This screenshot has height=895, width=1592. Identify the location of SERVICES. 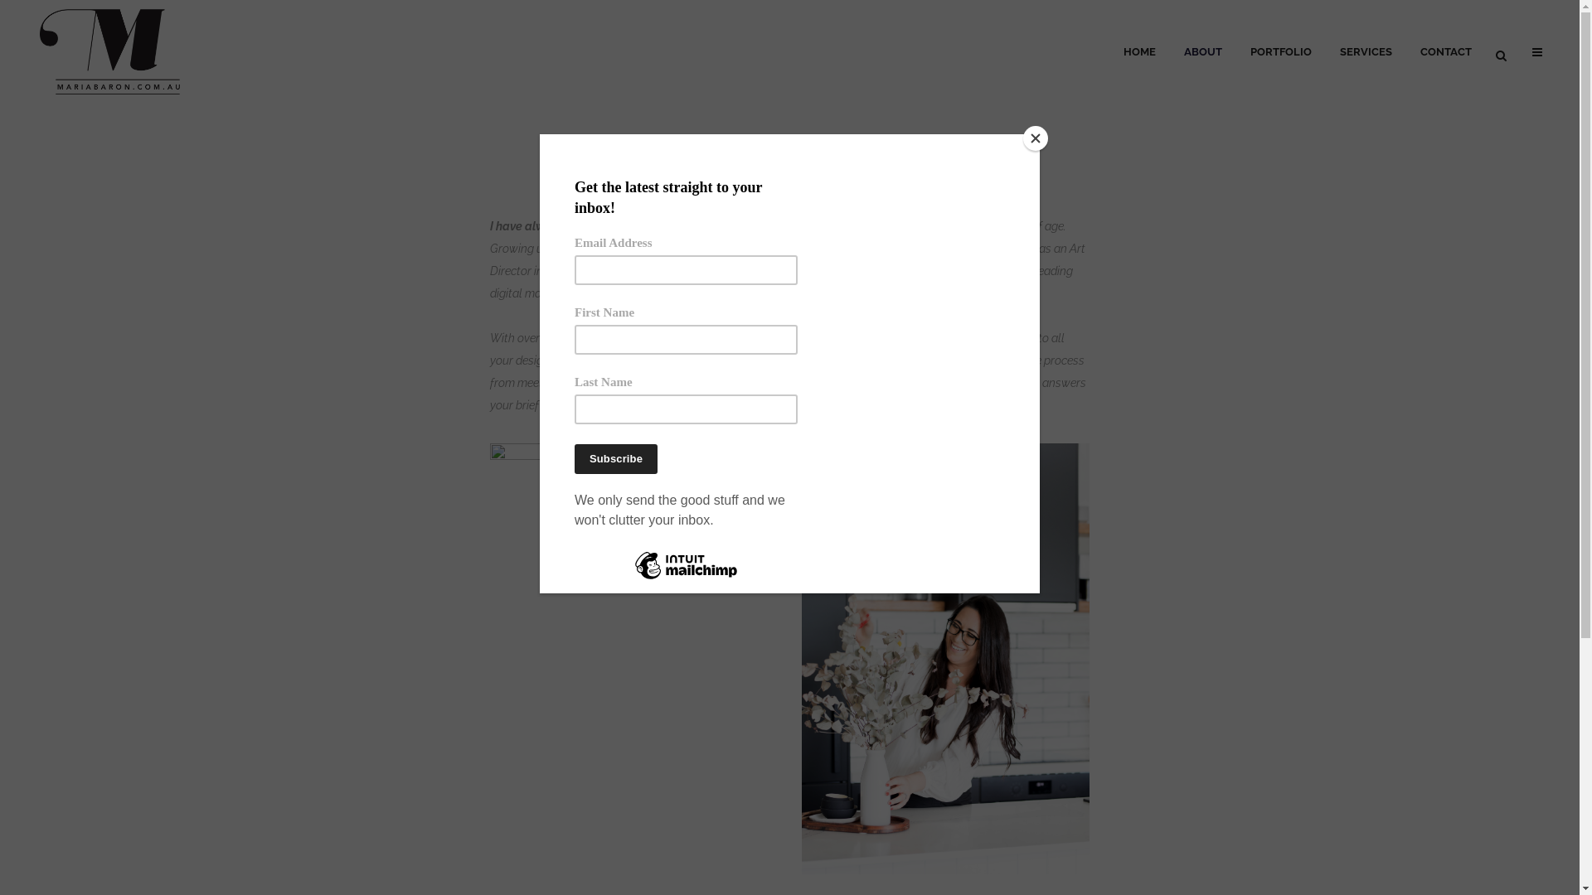
(1366, 52).